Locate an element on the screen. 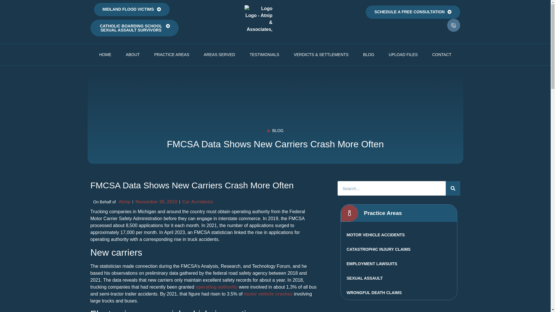 Image resolution: width=555 pixels, height=312 pixels. HOME is located at coordinates (105, 54).